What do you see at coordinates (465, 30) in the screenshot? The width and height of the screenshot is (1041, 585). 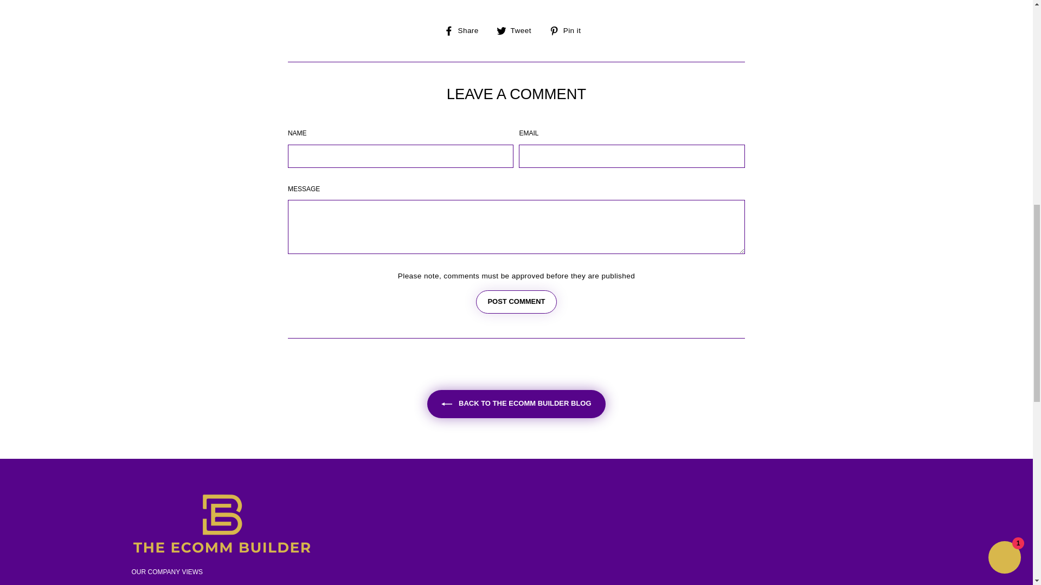 I see `Share on Facebook` at bounding box center [465, 30].